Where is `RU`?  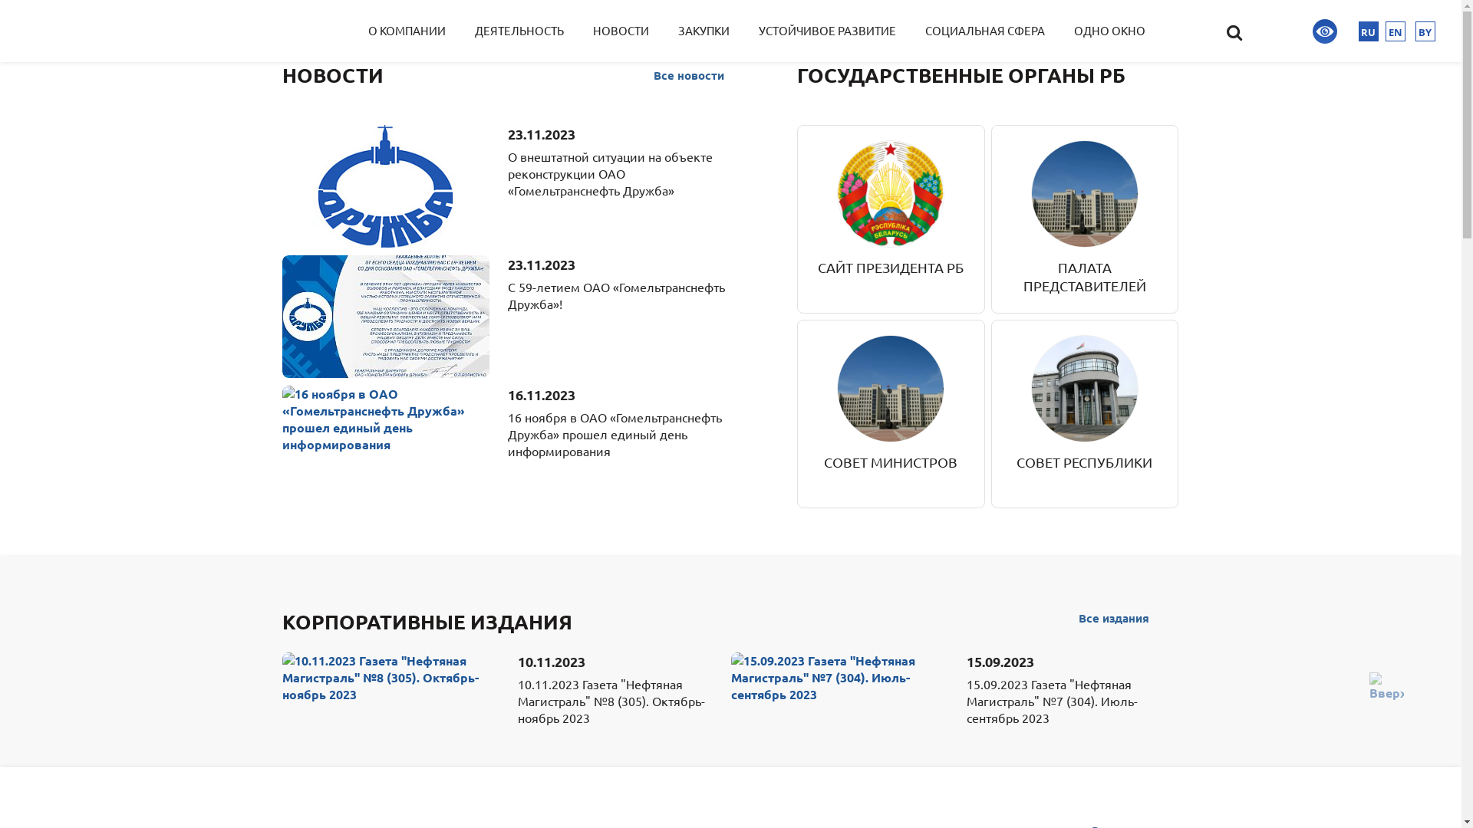 RU is located at coordinates (1369, 31).